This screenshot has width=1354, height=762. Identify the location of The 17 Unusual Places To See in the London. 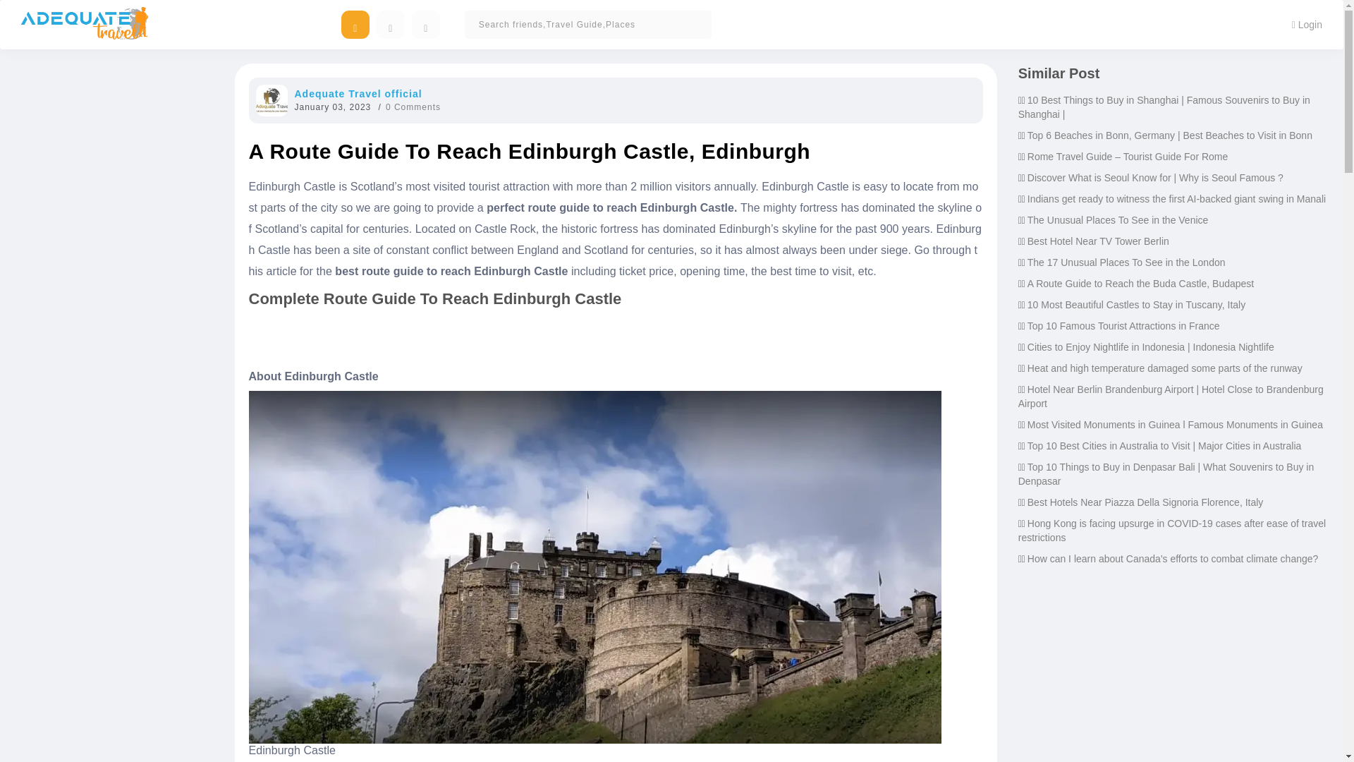
(1126, 262).